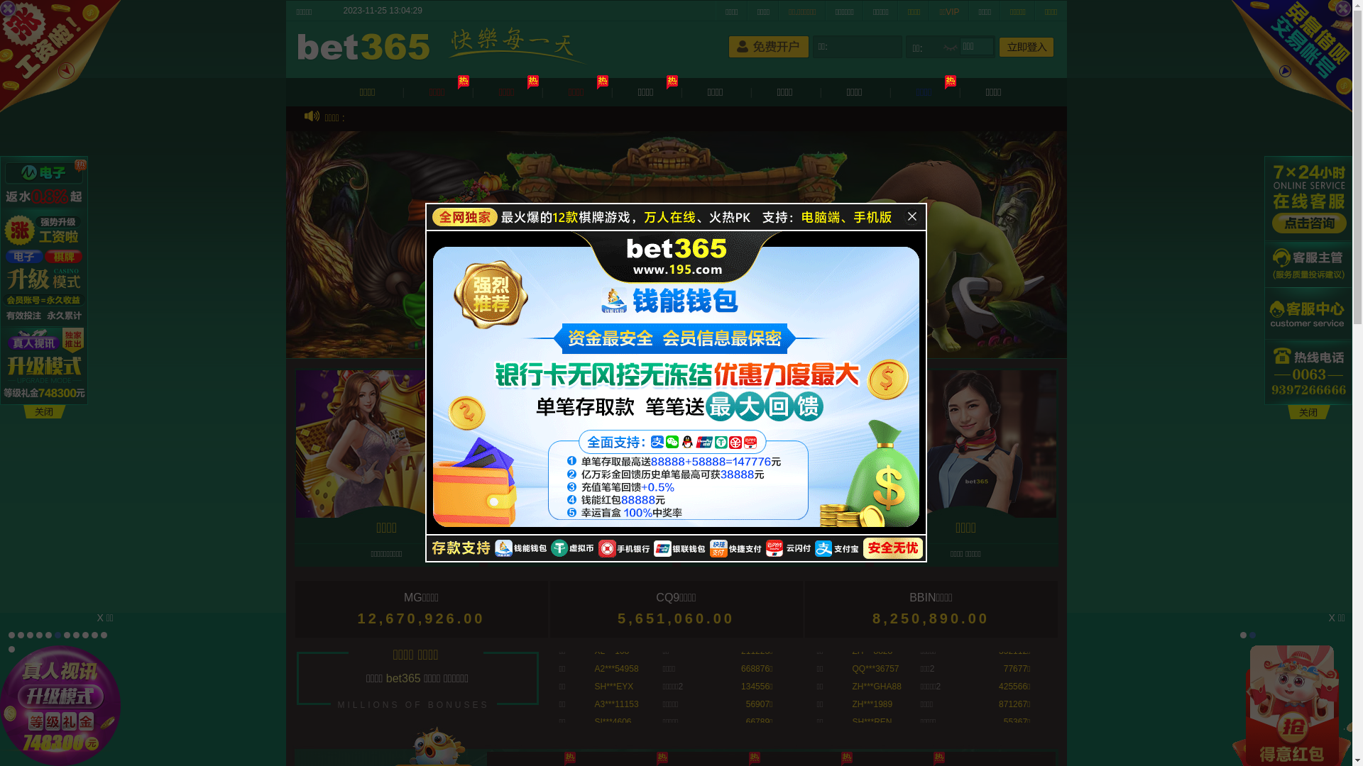  Describe the element at coordinates (30, 635) in the screenshot. I see `3` at that location.